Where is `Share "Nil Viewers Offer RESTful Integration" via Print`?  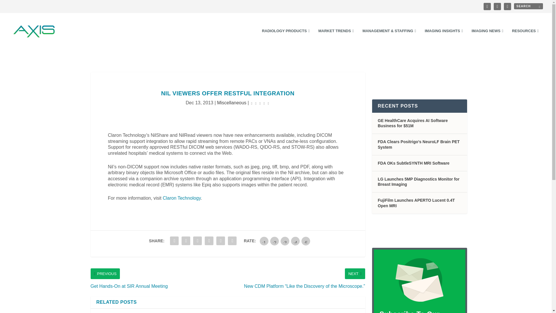 Share "Nil Viewers Offer RESTful Integration" via Print is located at coordinates (232, 241).